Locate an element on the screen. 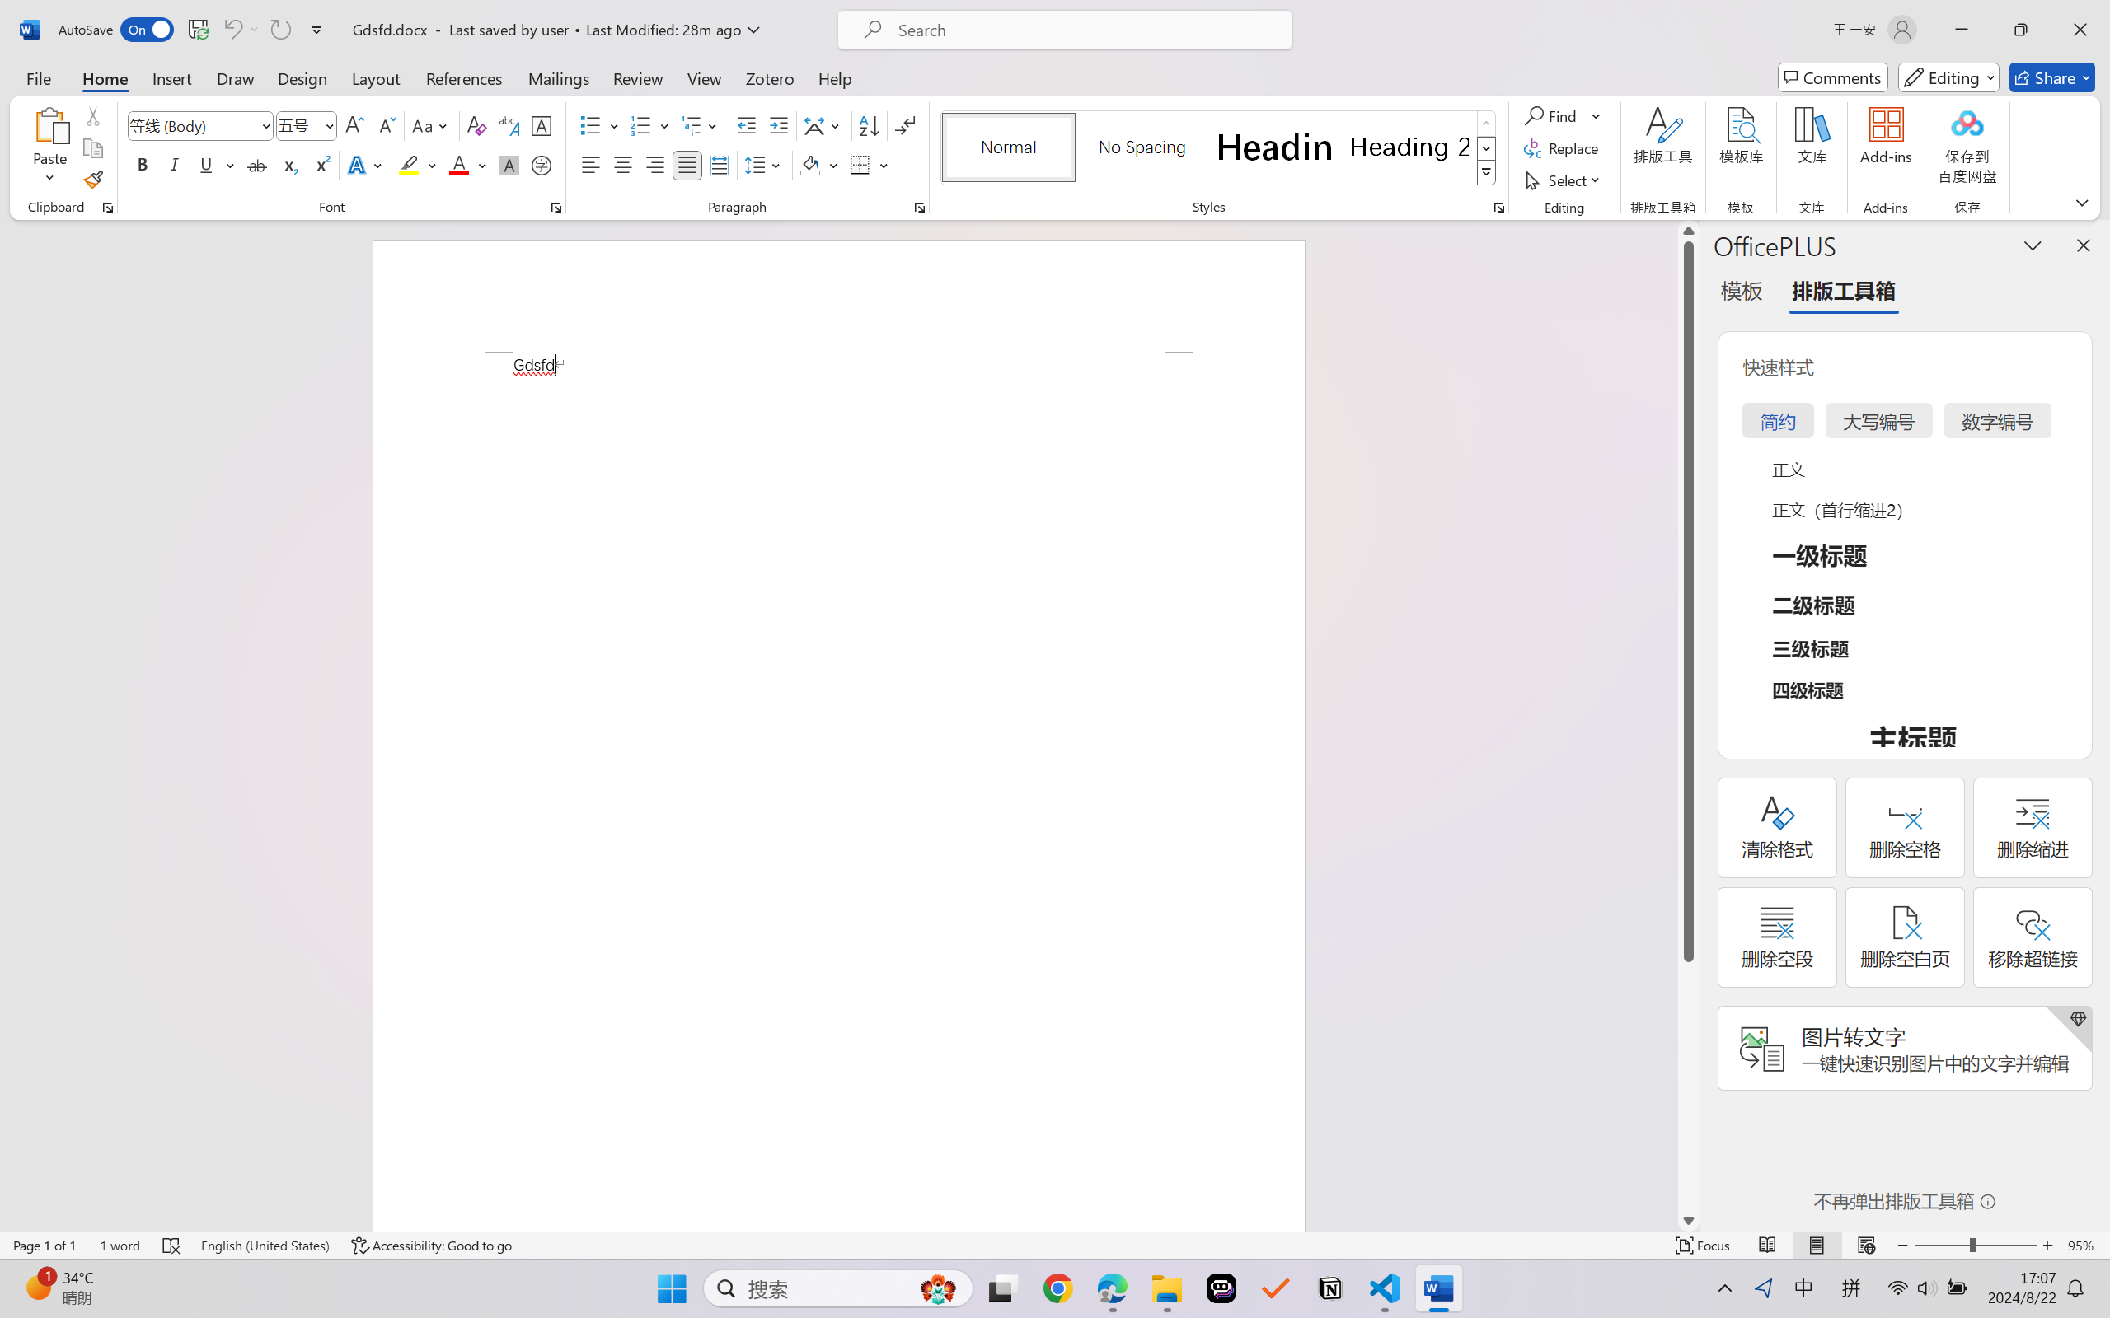 This screenshot has width=2110, height=1318. Task Pane Options is located at coordinates (2033, 245).